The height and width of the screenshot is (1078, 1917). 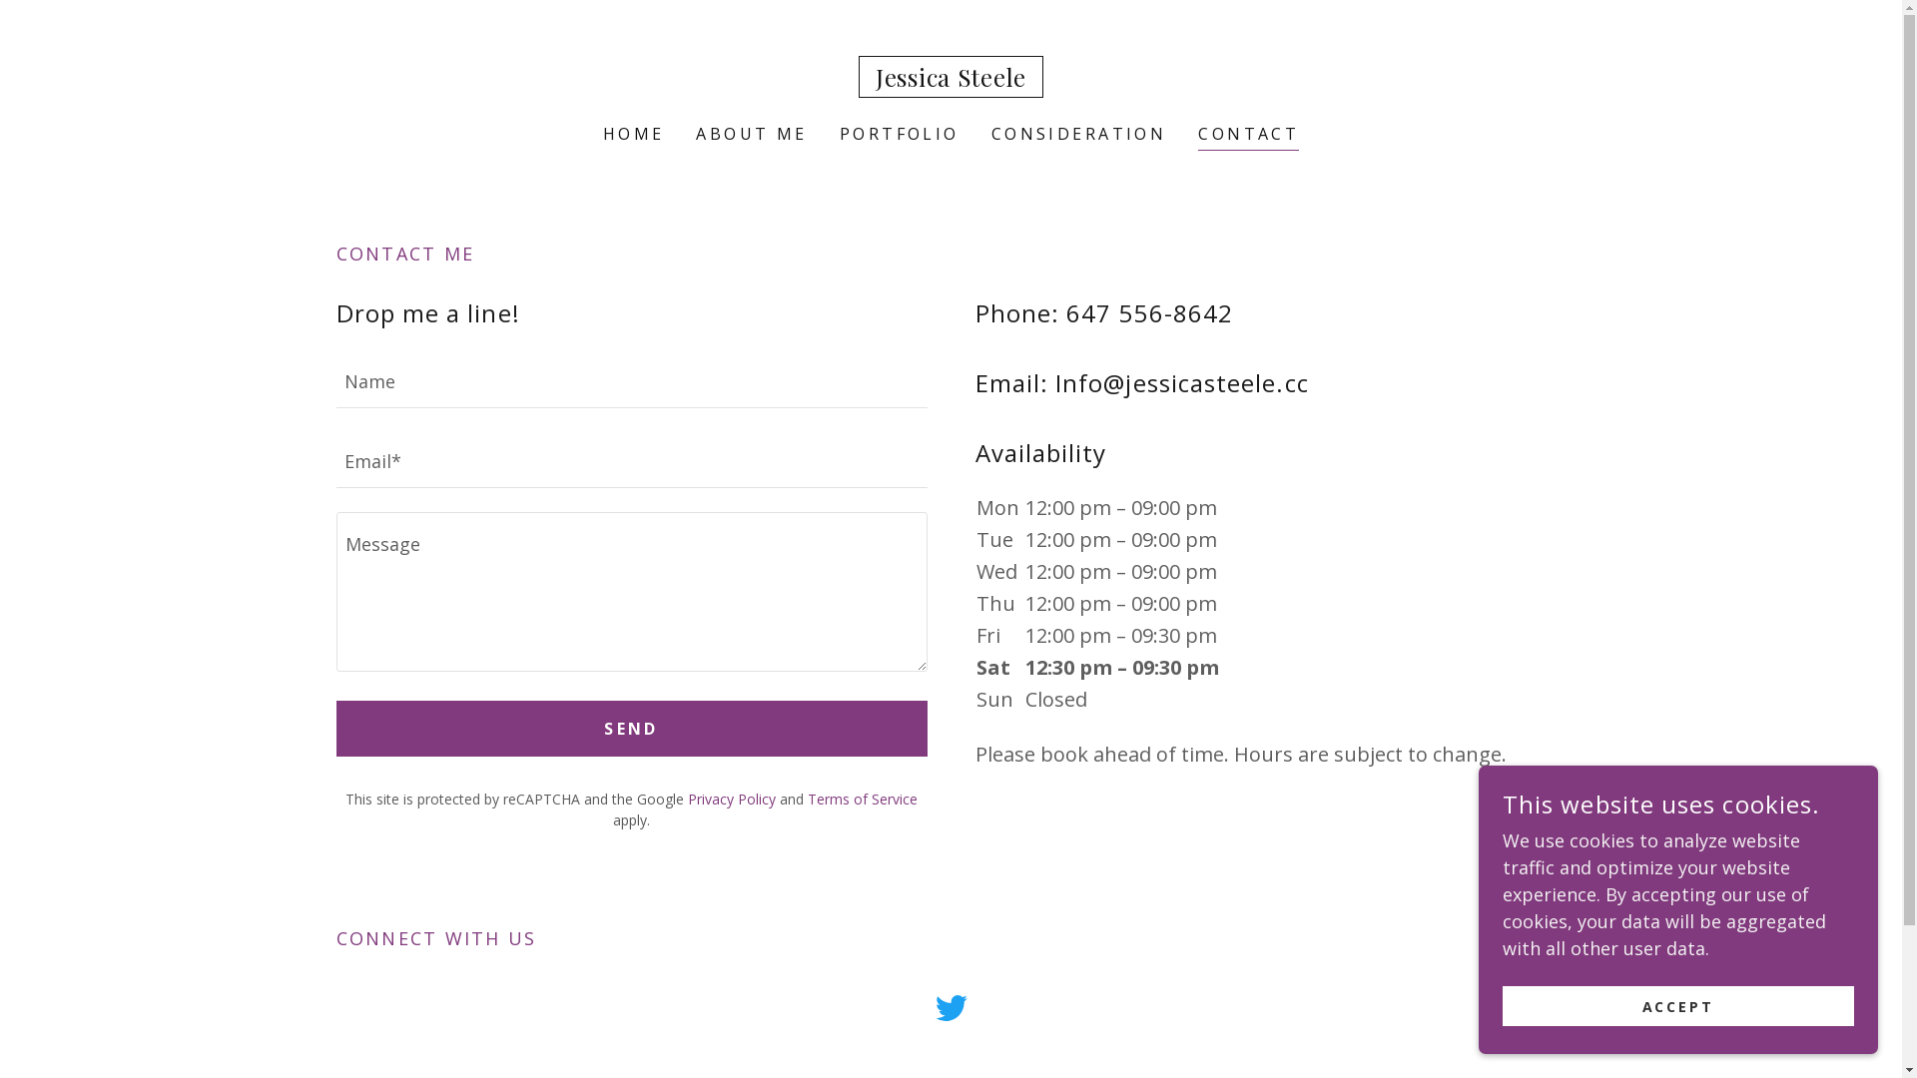 What do you see at coordinates (732, 799) in the screenshot?
I see `Privacy Policy` at bounding box center [732, 799].